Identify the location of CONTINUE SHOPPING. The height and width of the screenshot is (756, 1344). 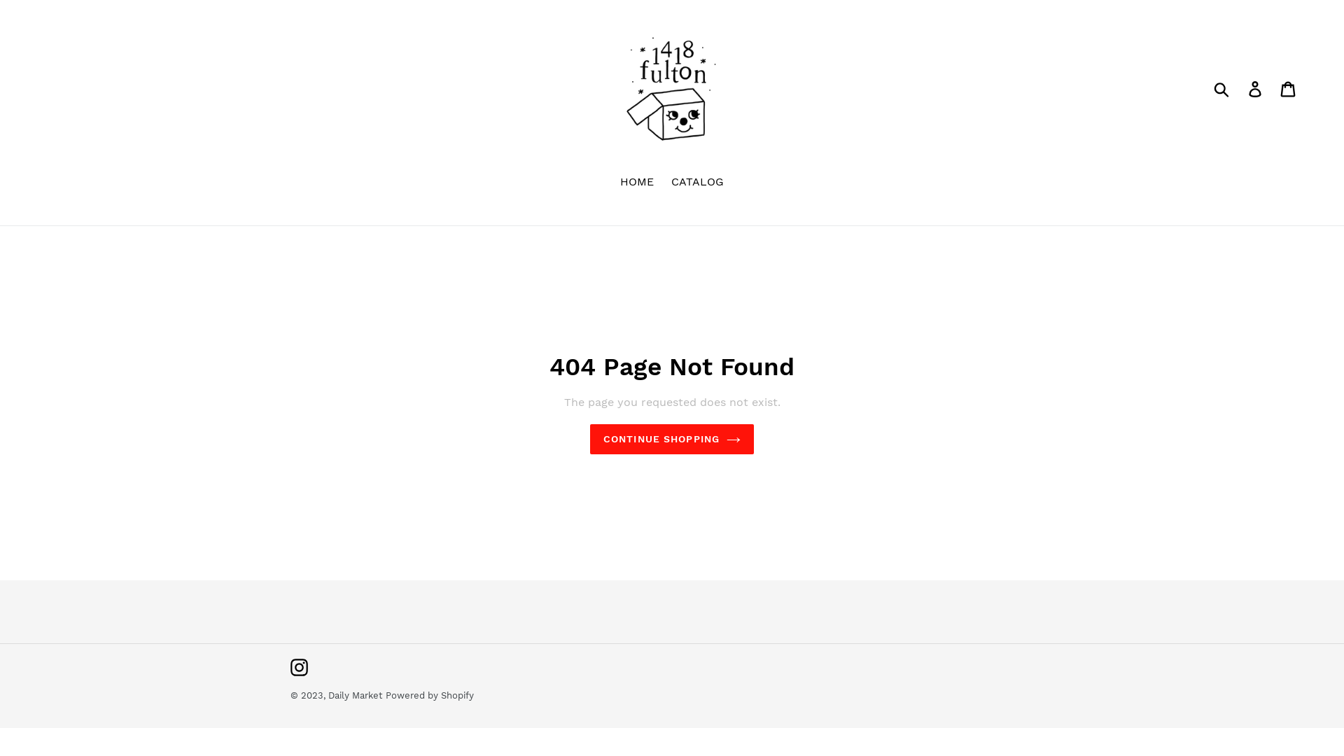
(672, 440).